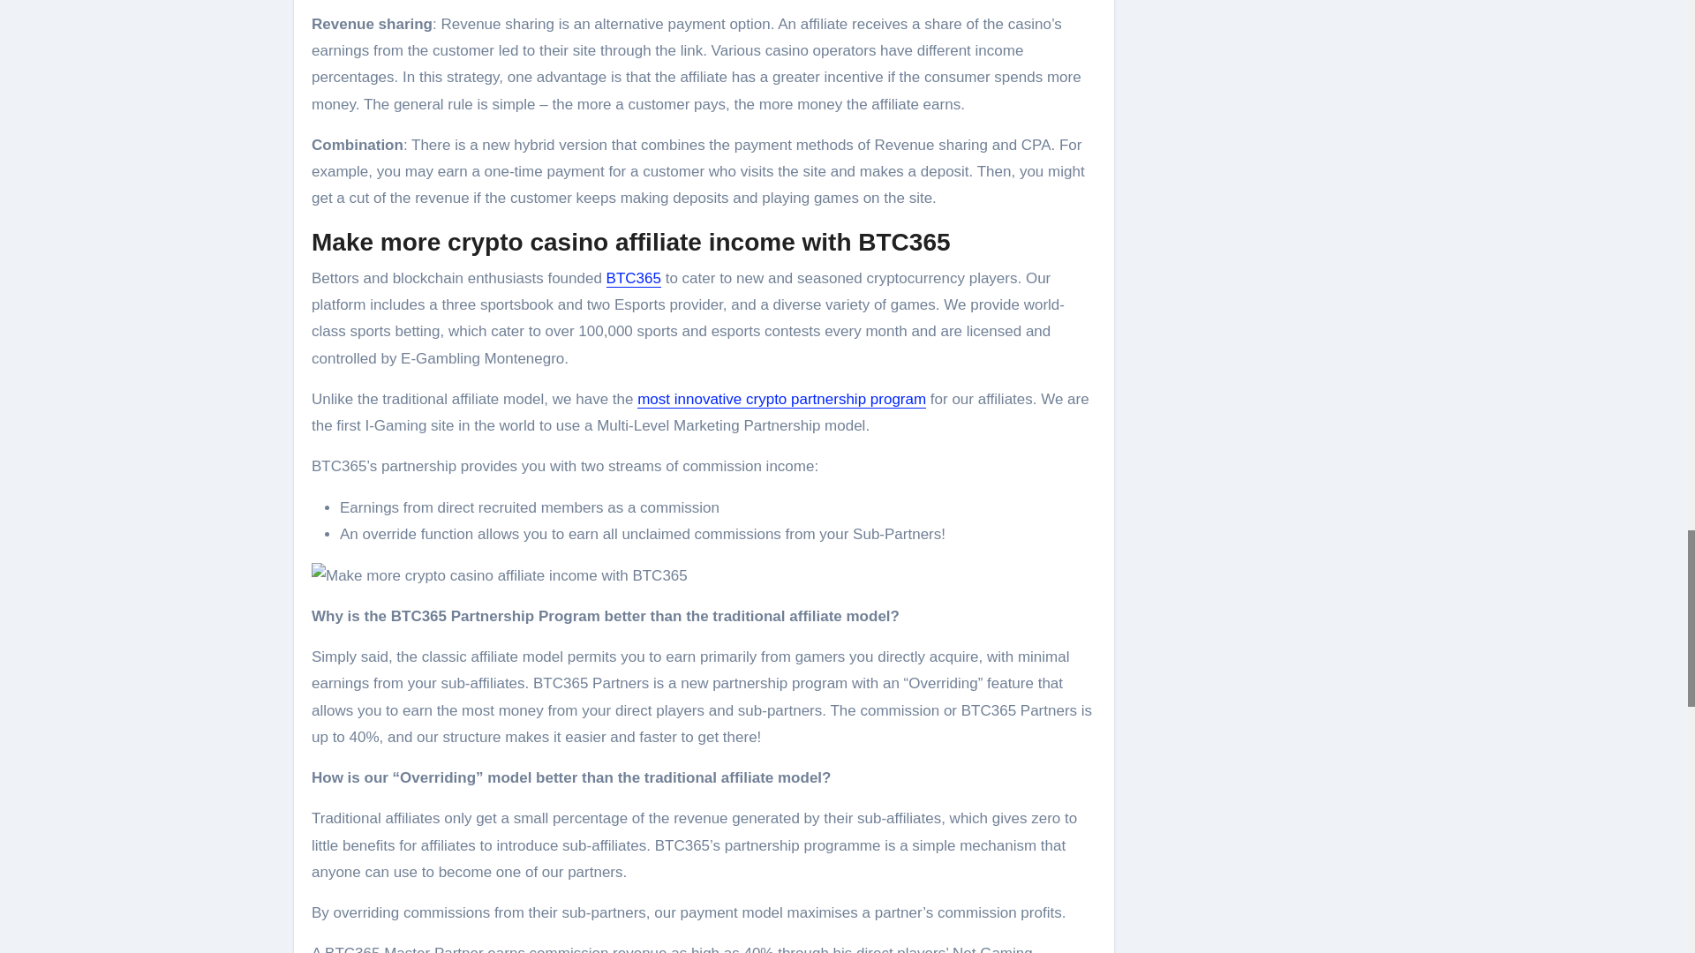  Describe the element at coordinates (780, 399) in the screenshot. I see `most innovative crypto partnership program` at that location.